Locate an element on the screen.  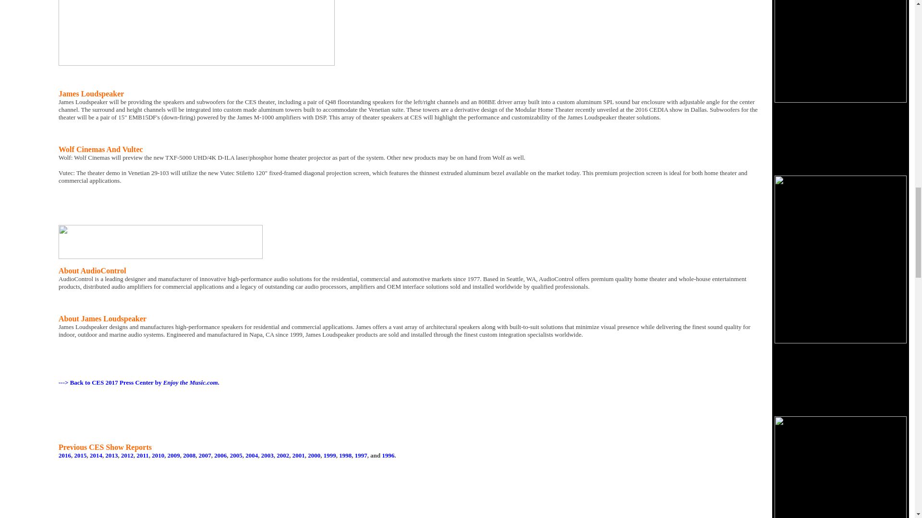
2004 is located at coordinates (252, 455).